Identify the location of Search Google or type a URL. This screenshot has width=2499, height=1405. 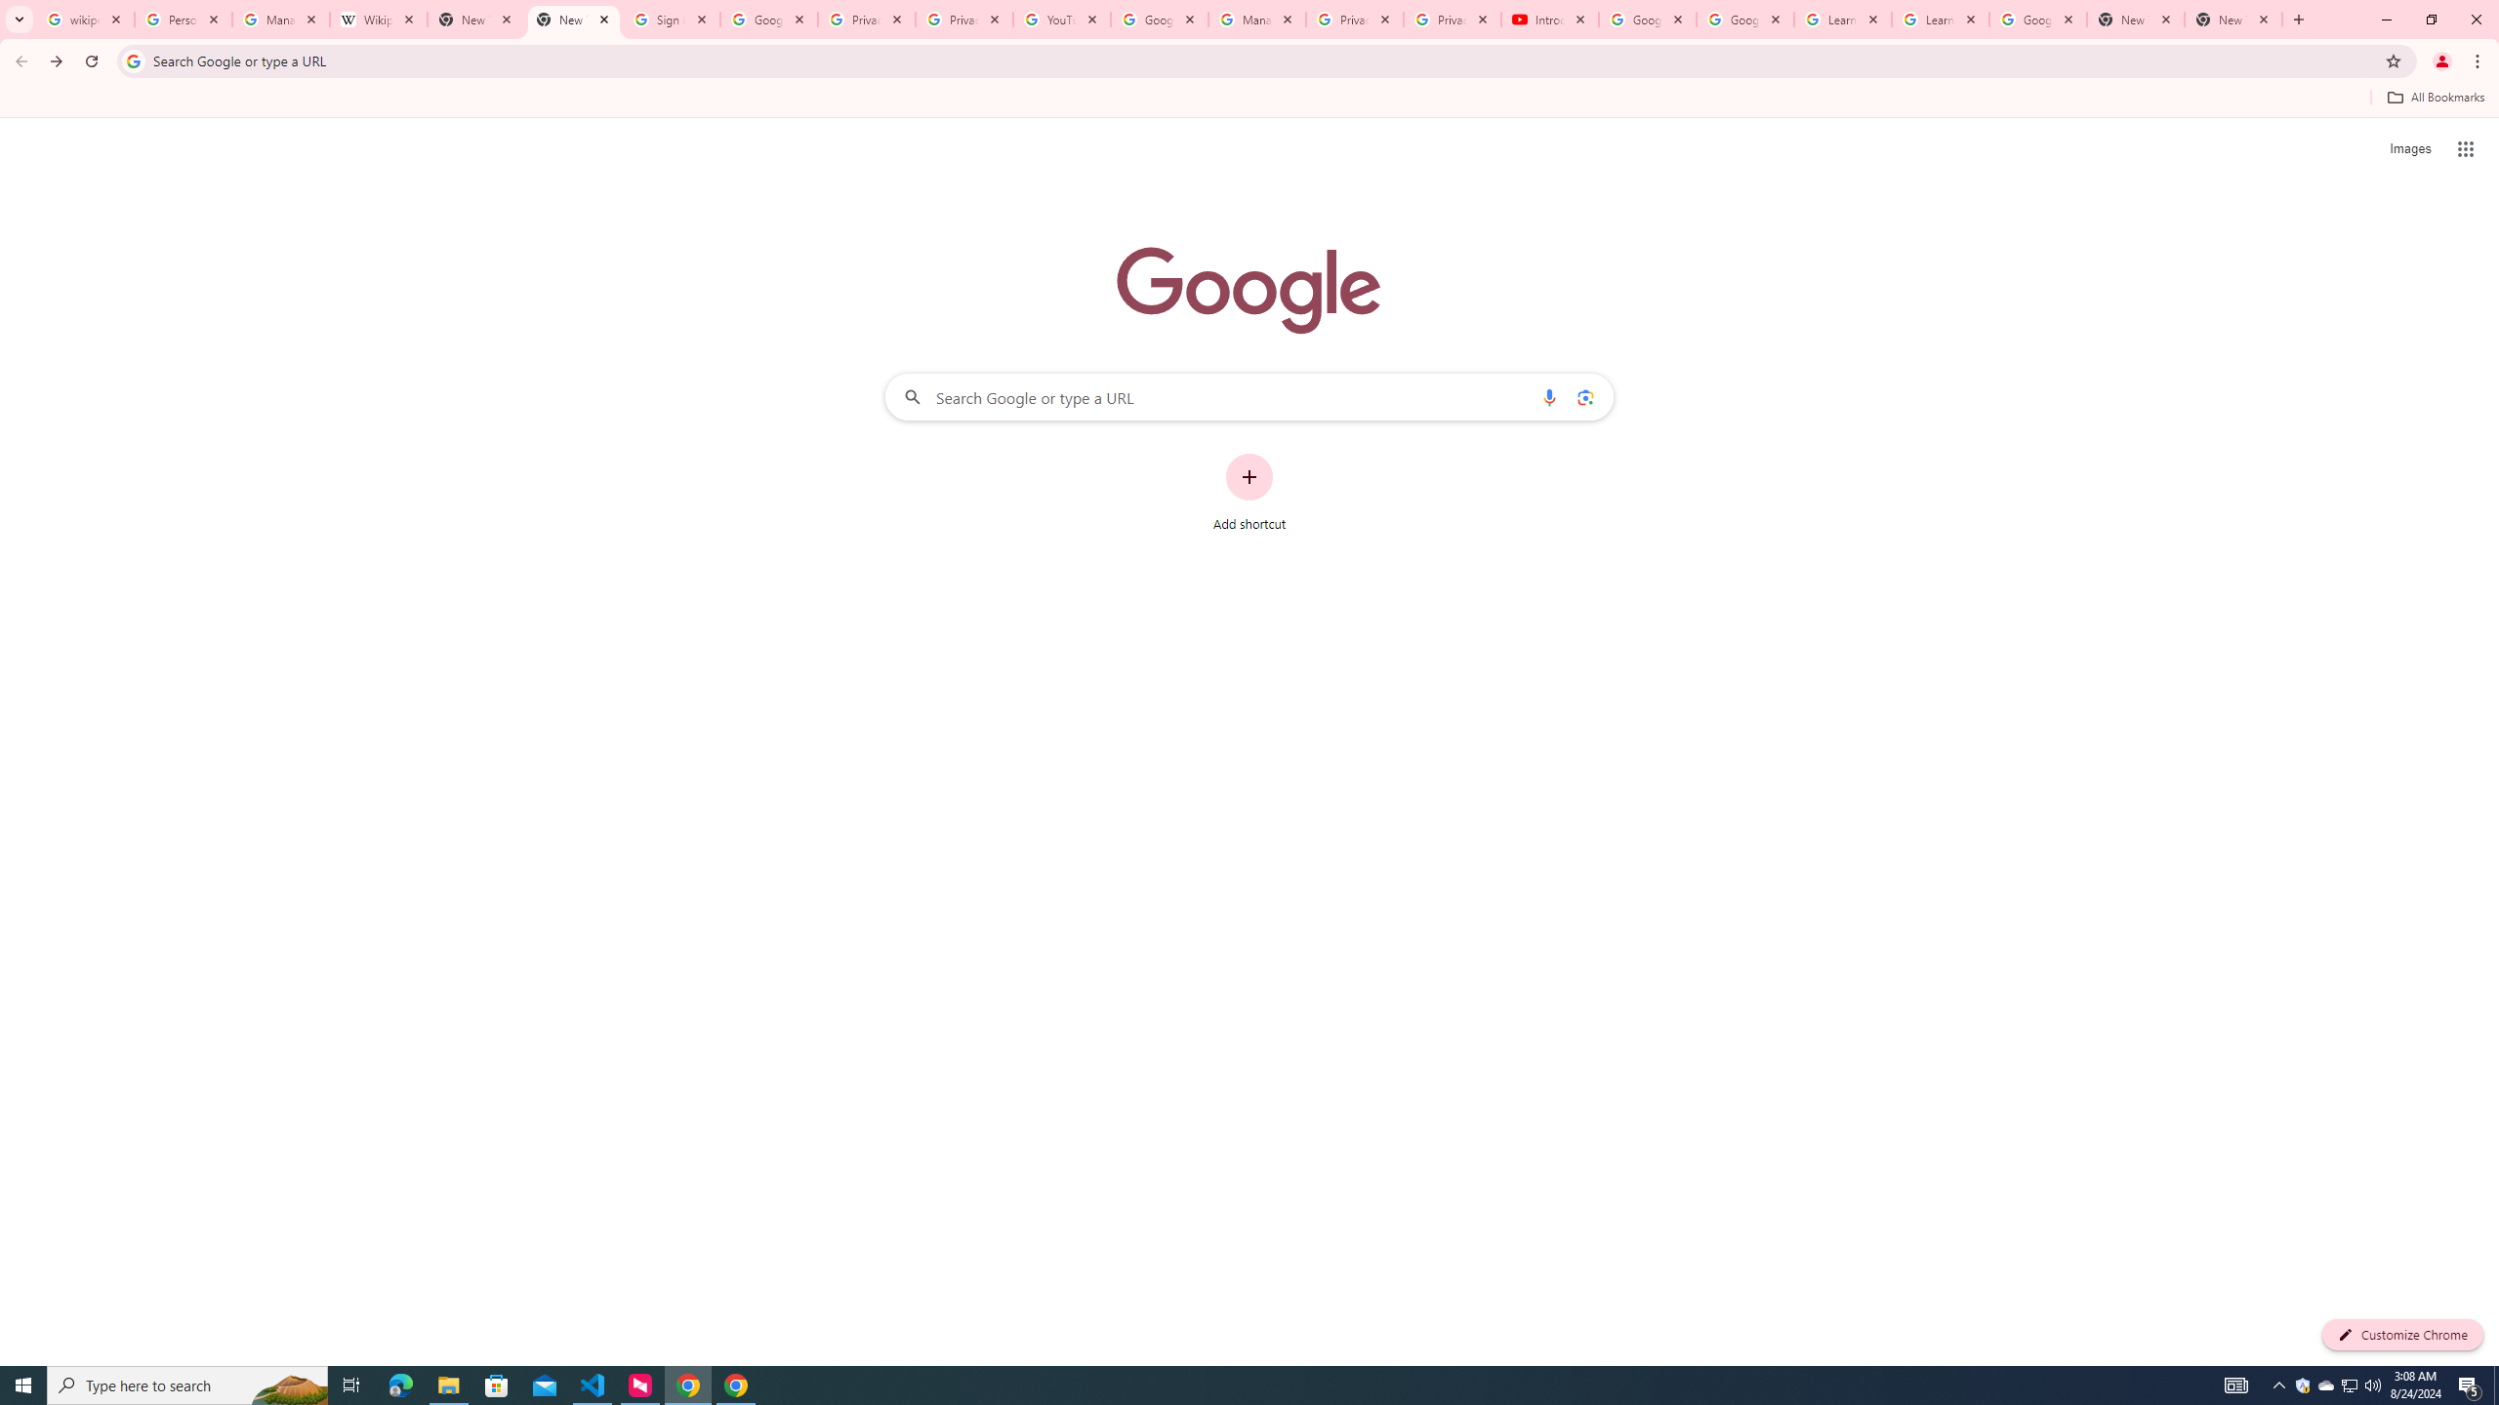
(1249, 396).